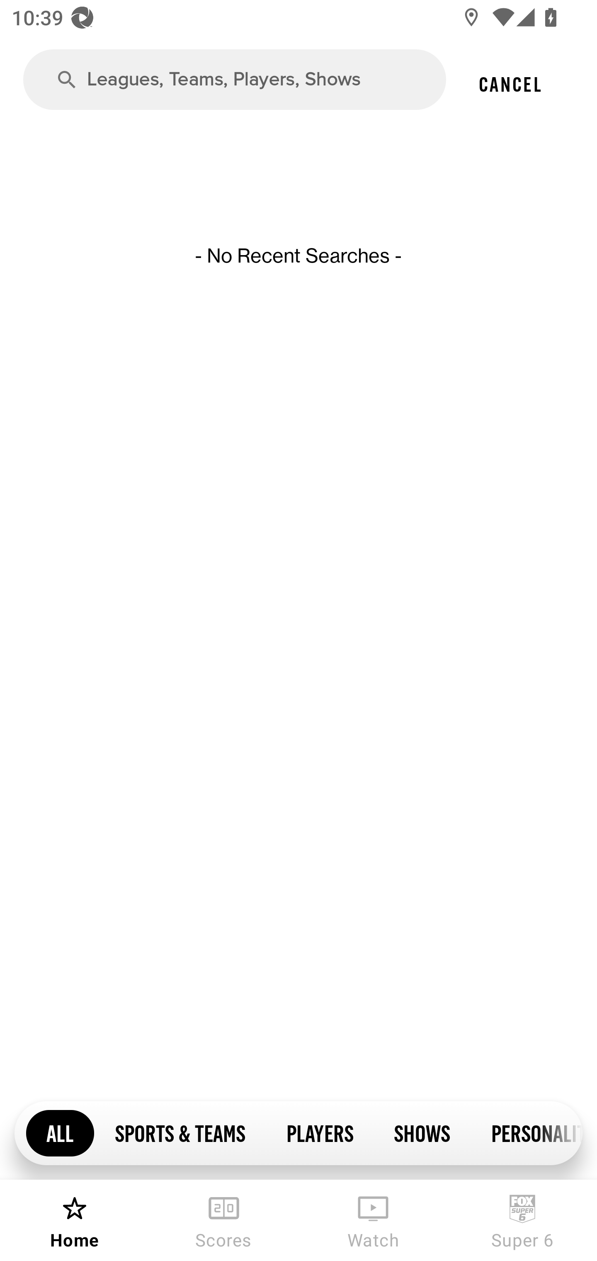 This screenshot has height=1261, width=597. What do you see at coordinates (319, 1132) in the screenshot?
I see `PLAYERS` at bounding box center [319, 1132].